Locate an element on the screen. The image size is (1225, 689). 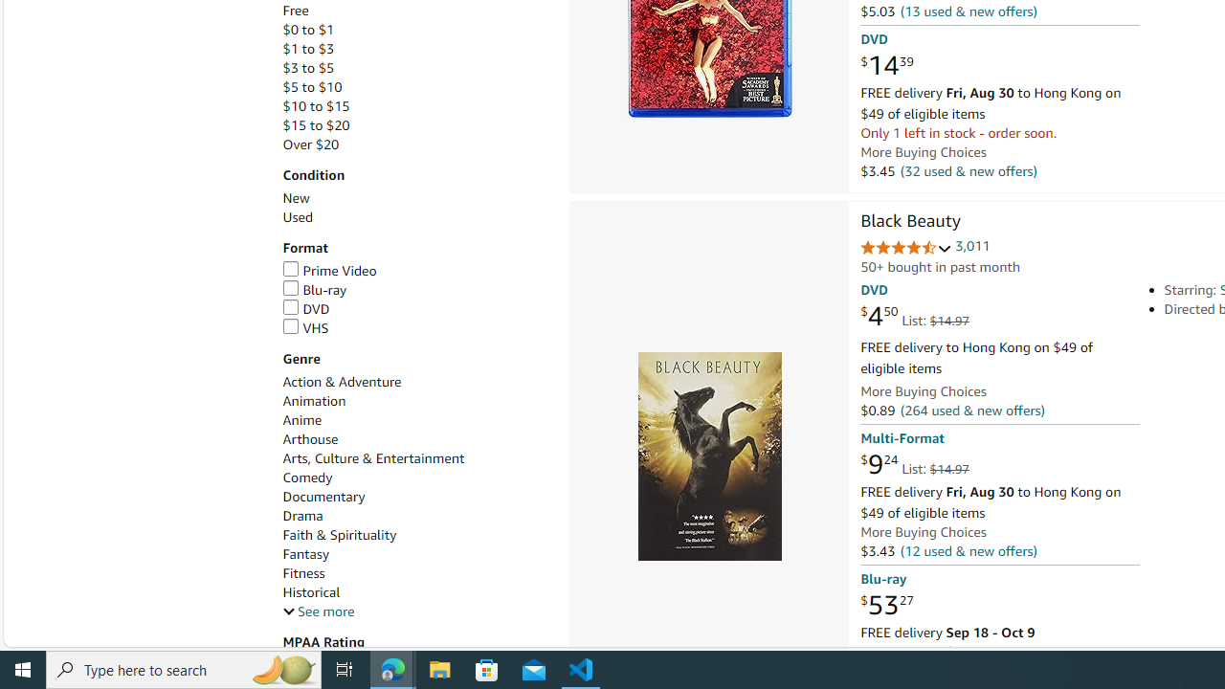
(32 used & new offers) is located at coordinates (969, 170).